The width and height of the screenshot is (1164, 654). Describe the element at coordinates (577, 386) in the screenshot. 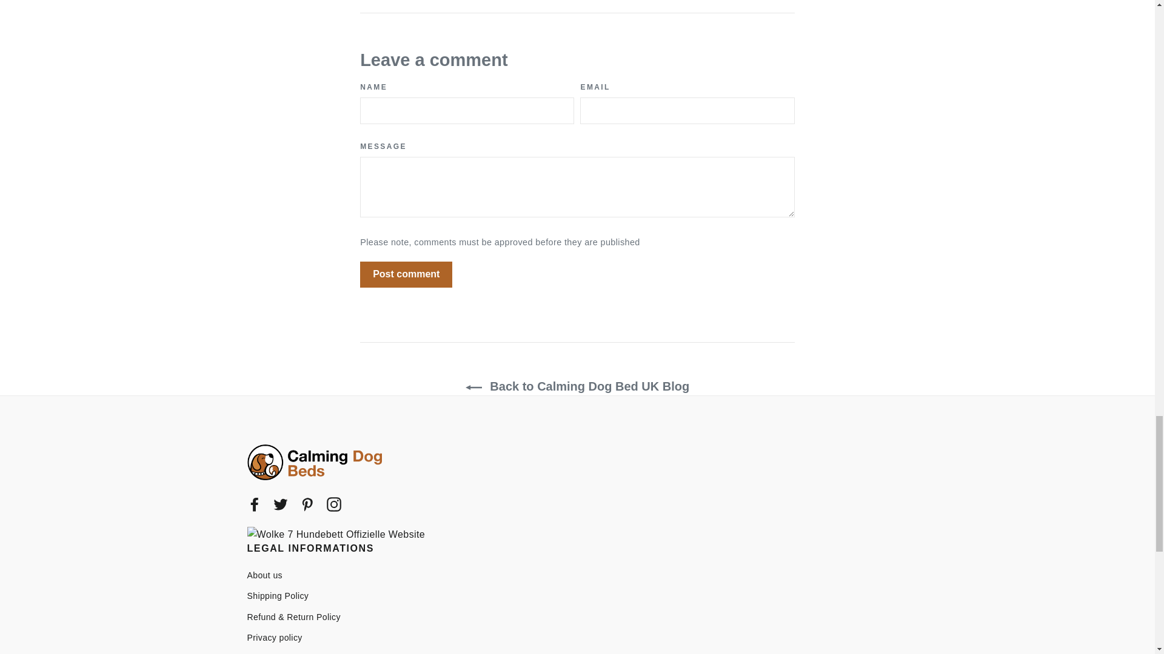

I see `Back to Calming Dog Bed UK Blog` at that location.